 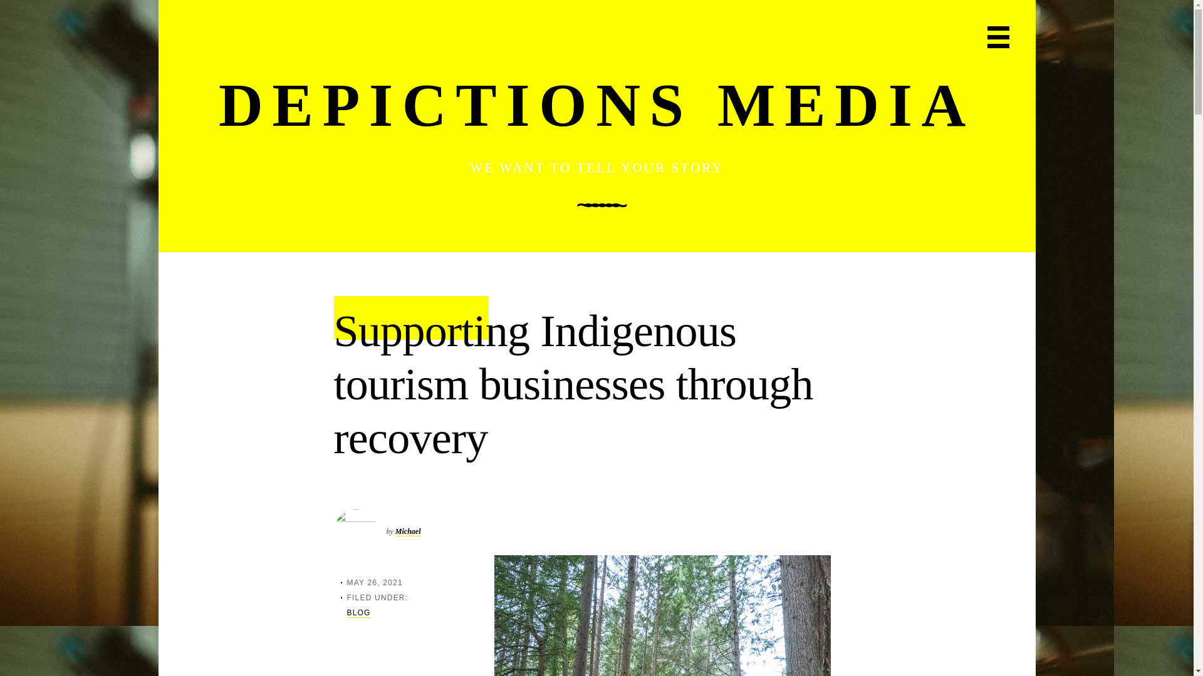 I want to click on MAY 26, 2021, so click(x=375, y=583).